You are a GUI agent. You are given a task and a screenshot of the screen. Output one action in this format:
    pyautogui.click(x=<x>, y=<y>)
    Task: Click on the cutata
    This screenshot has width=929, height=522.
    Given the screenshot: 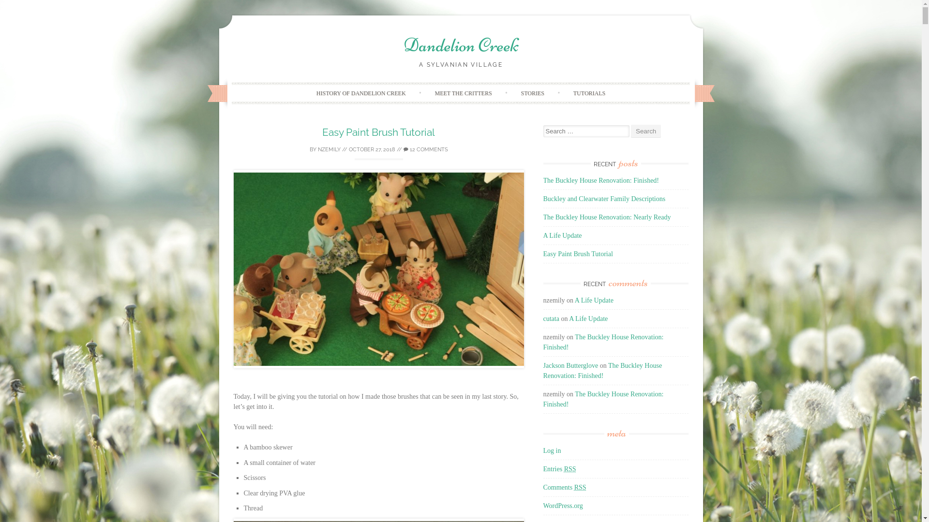 What is the action you would take?
    pyautogui.click(x=551, y=319)
    